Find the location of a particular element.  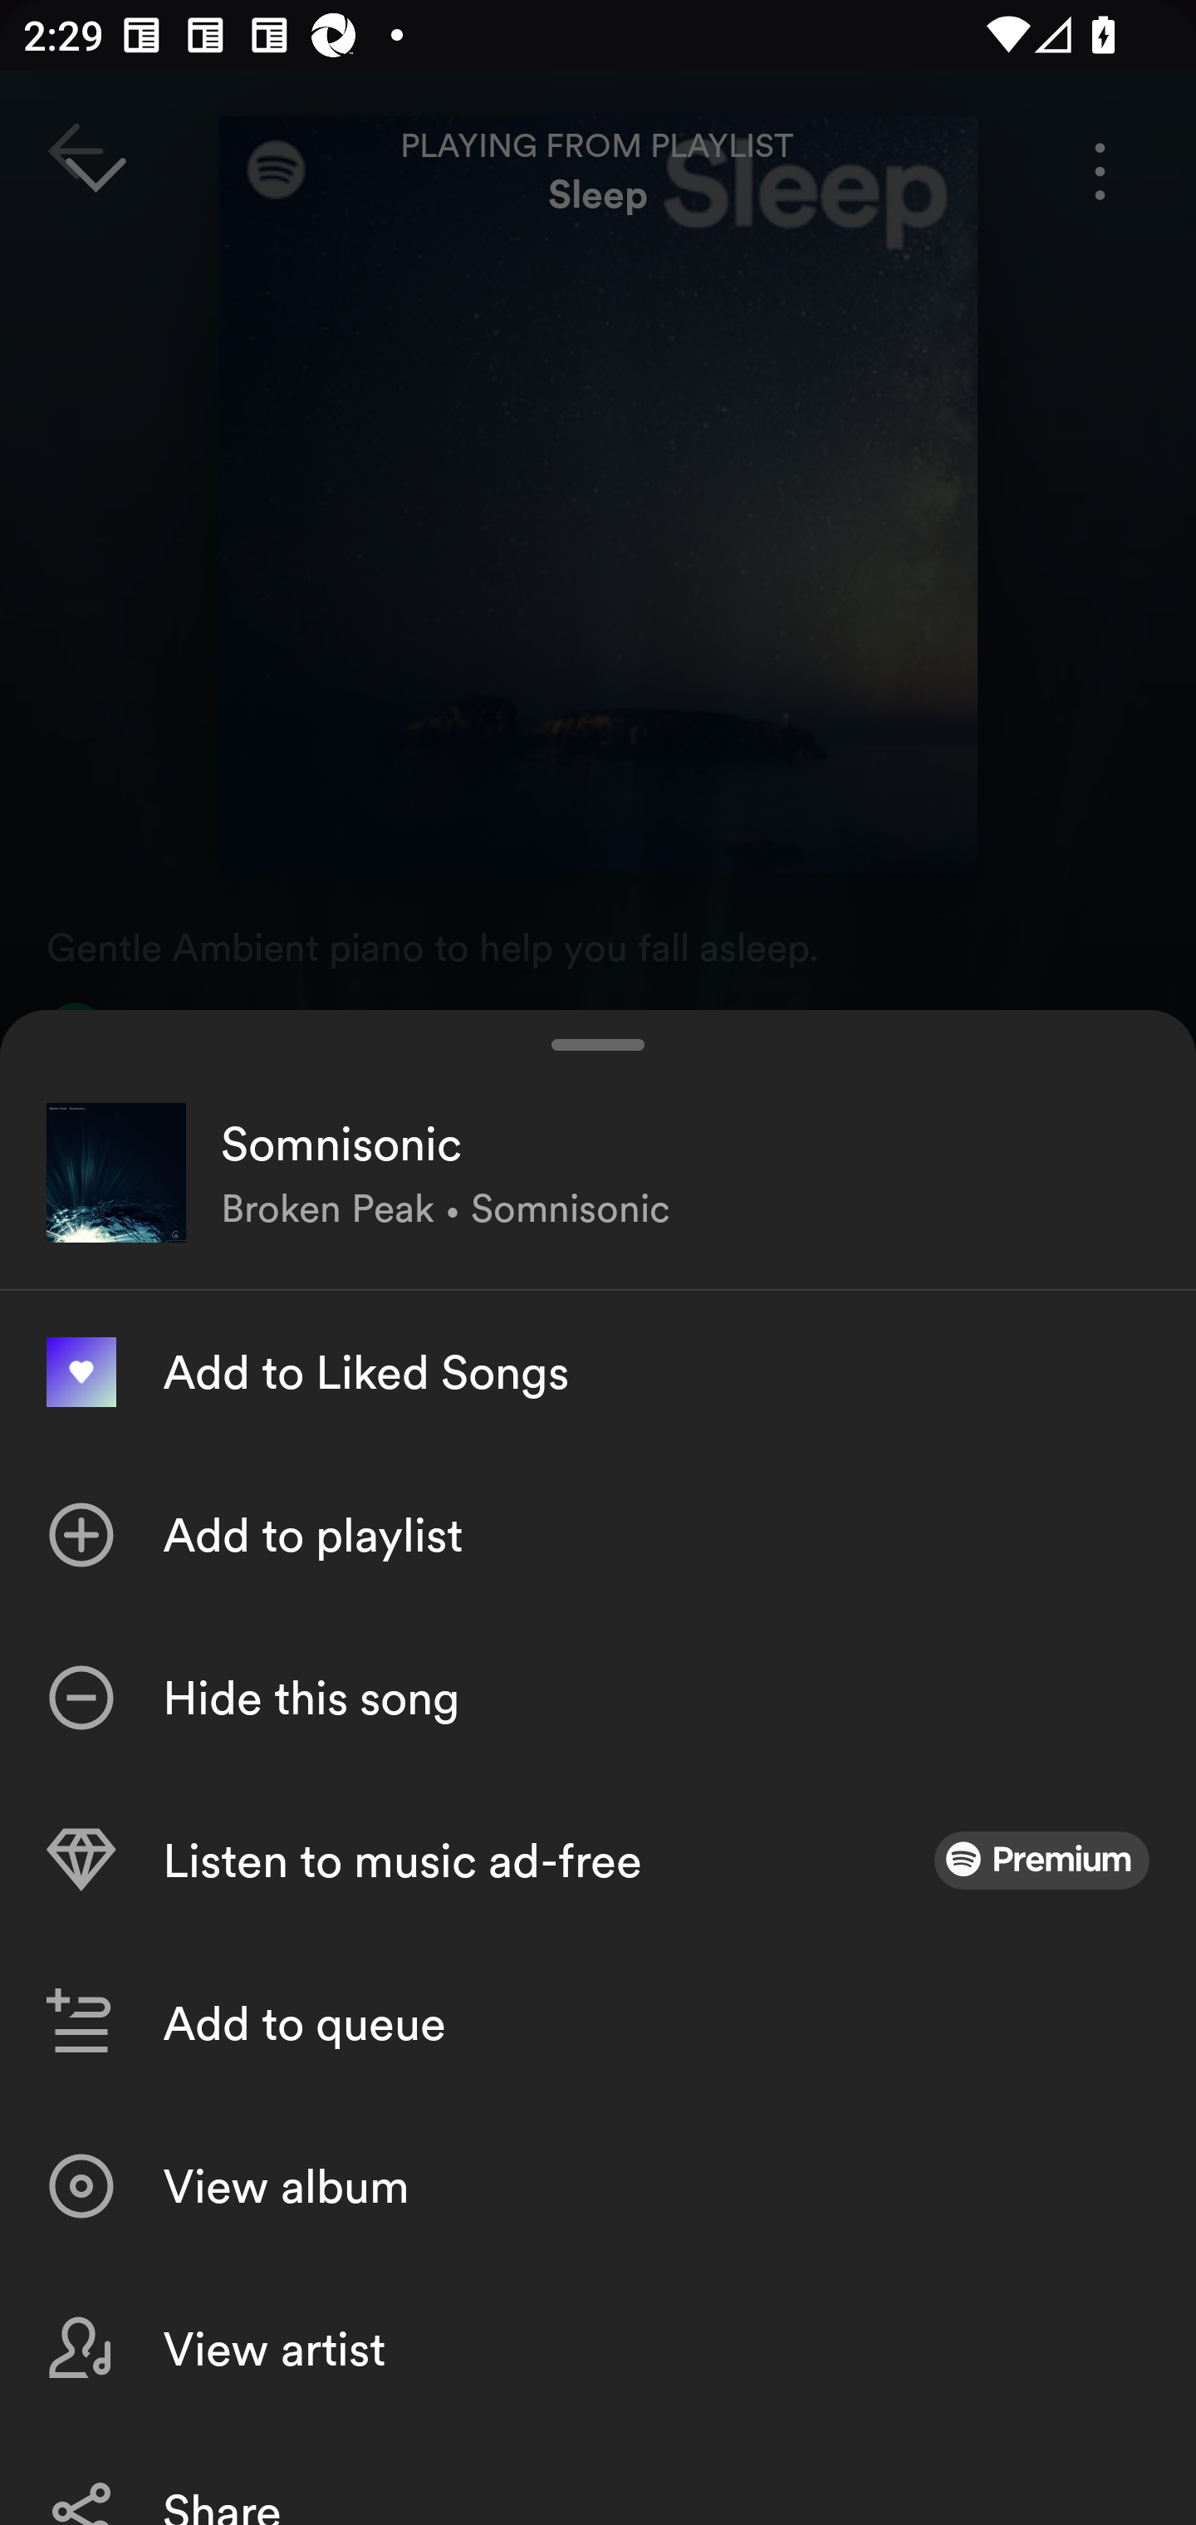

Add to playlist is located at coordinates (598, 1535).